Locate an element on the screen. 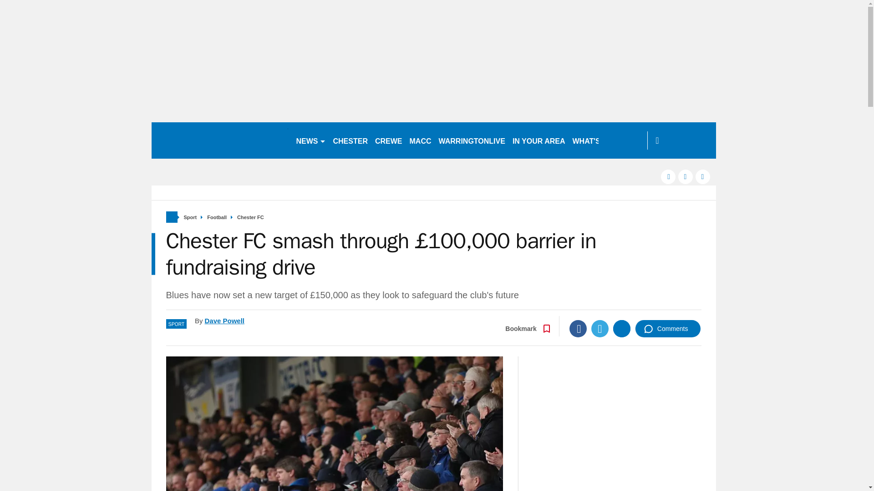 This screenshot has height=491, width=874. Comments is located at coordinates (668, 328).